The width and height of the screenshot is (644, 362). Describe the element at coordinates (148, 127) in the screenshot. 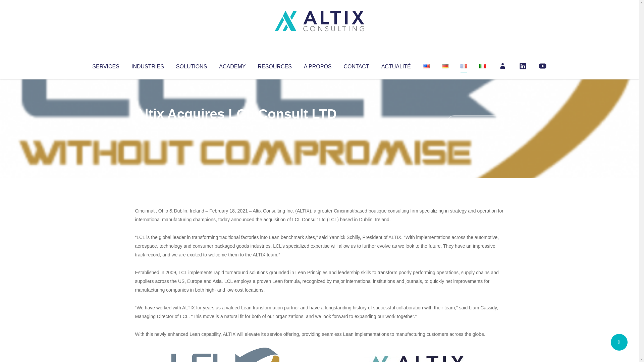

I see `Articles par Altix` at that location.